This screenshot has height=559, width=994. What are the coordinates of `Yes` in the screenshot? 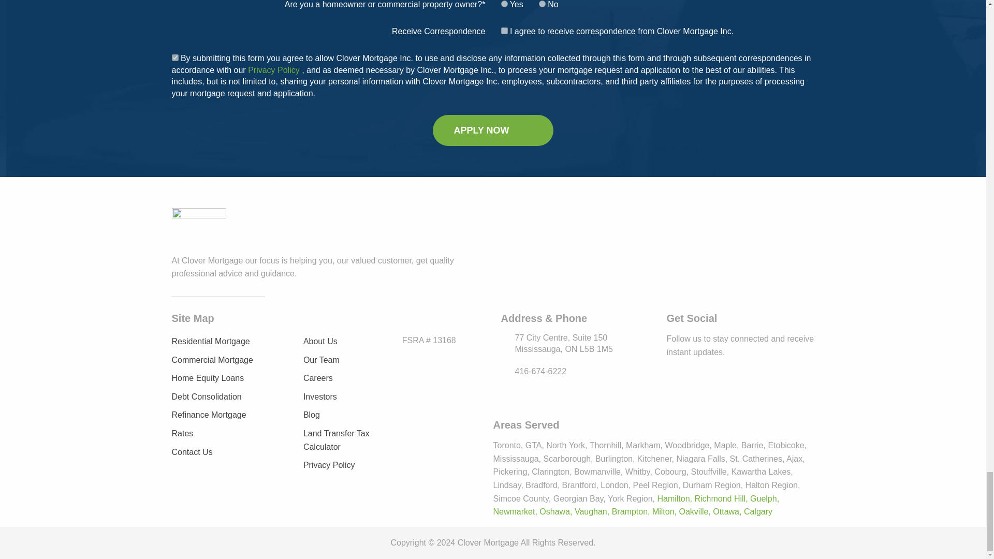 It's located at (504, 4).